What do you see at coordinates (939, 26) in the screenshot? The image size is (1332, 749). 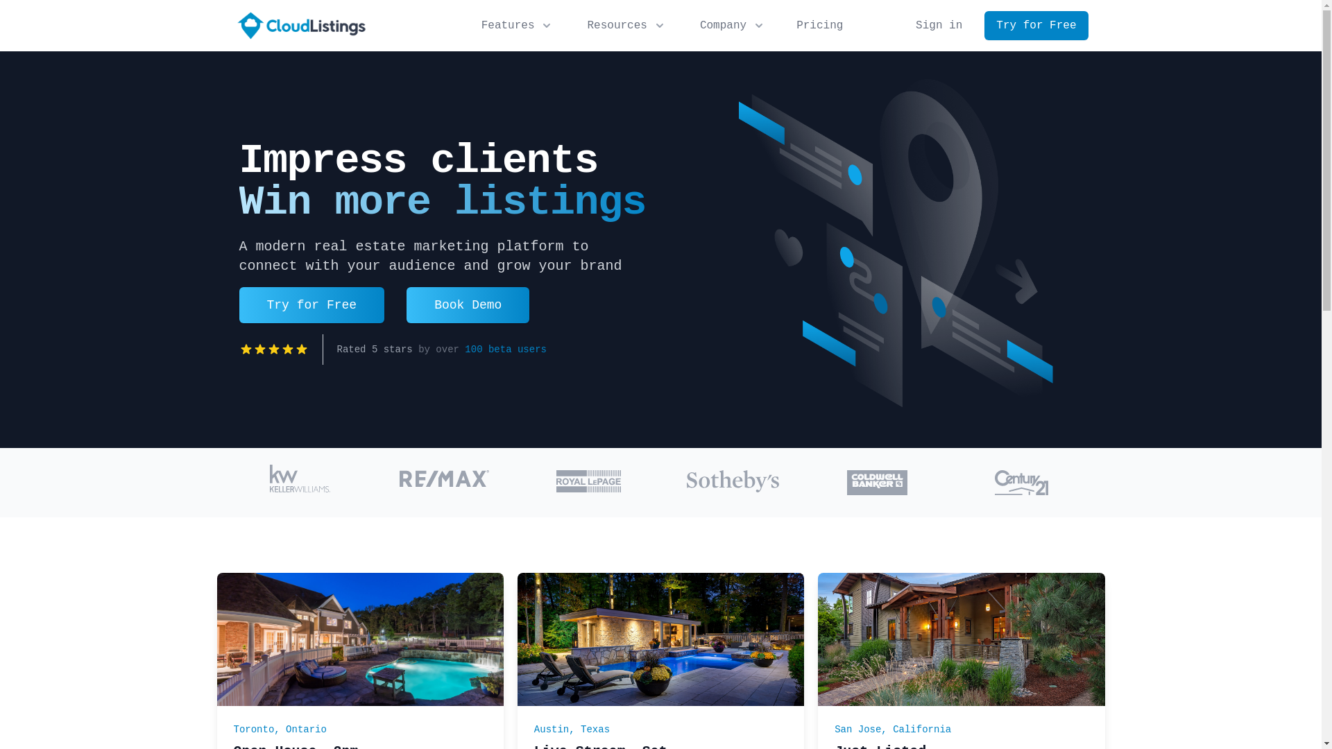 I see `Sign in` at bounding box center [939, 26].